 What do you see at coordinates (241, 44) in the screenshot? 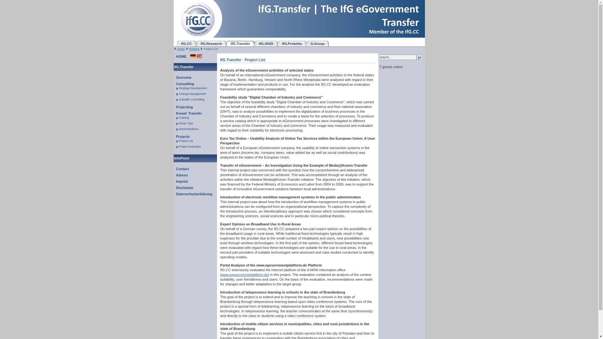
I see `IfG.Transfer` at bounding box center [241, 44].